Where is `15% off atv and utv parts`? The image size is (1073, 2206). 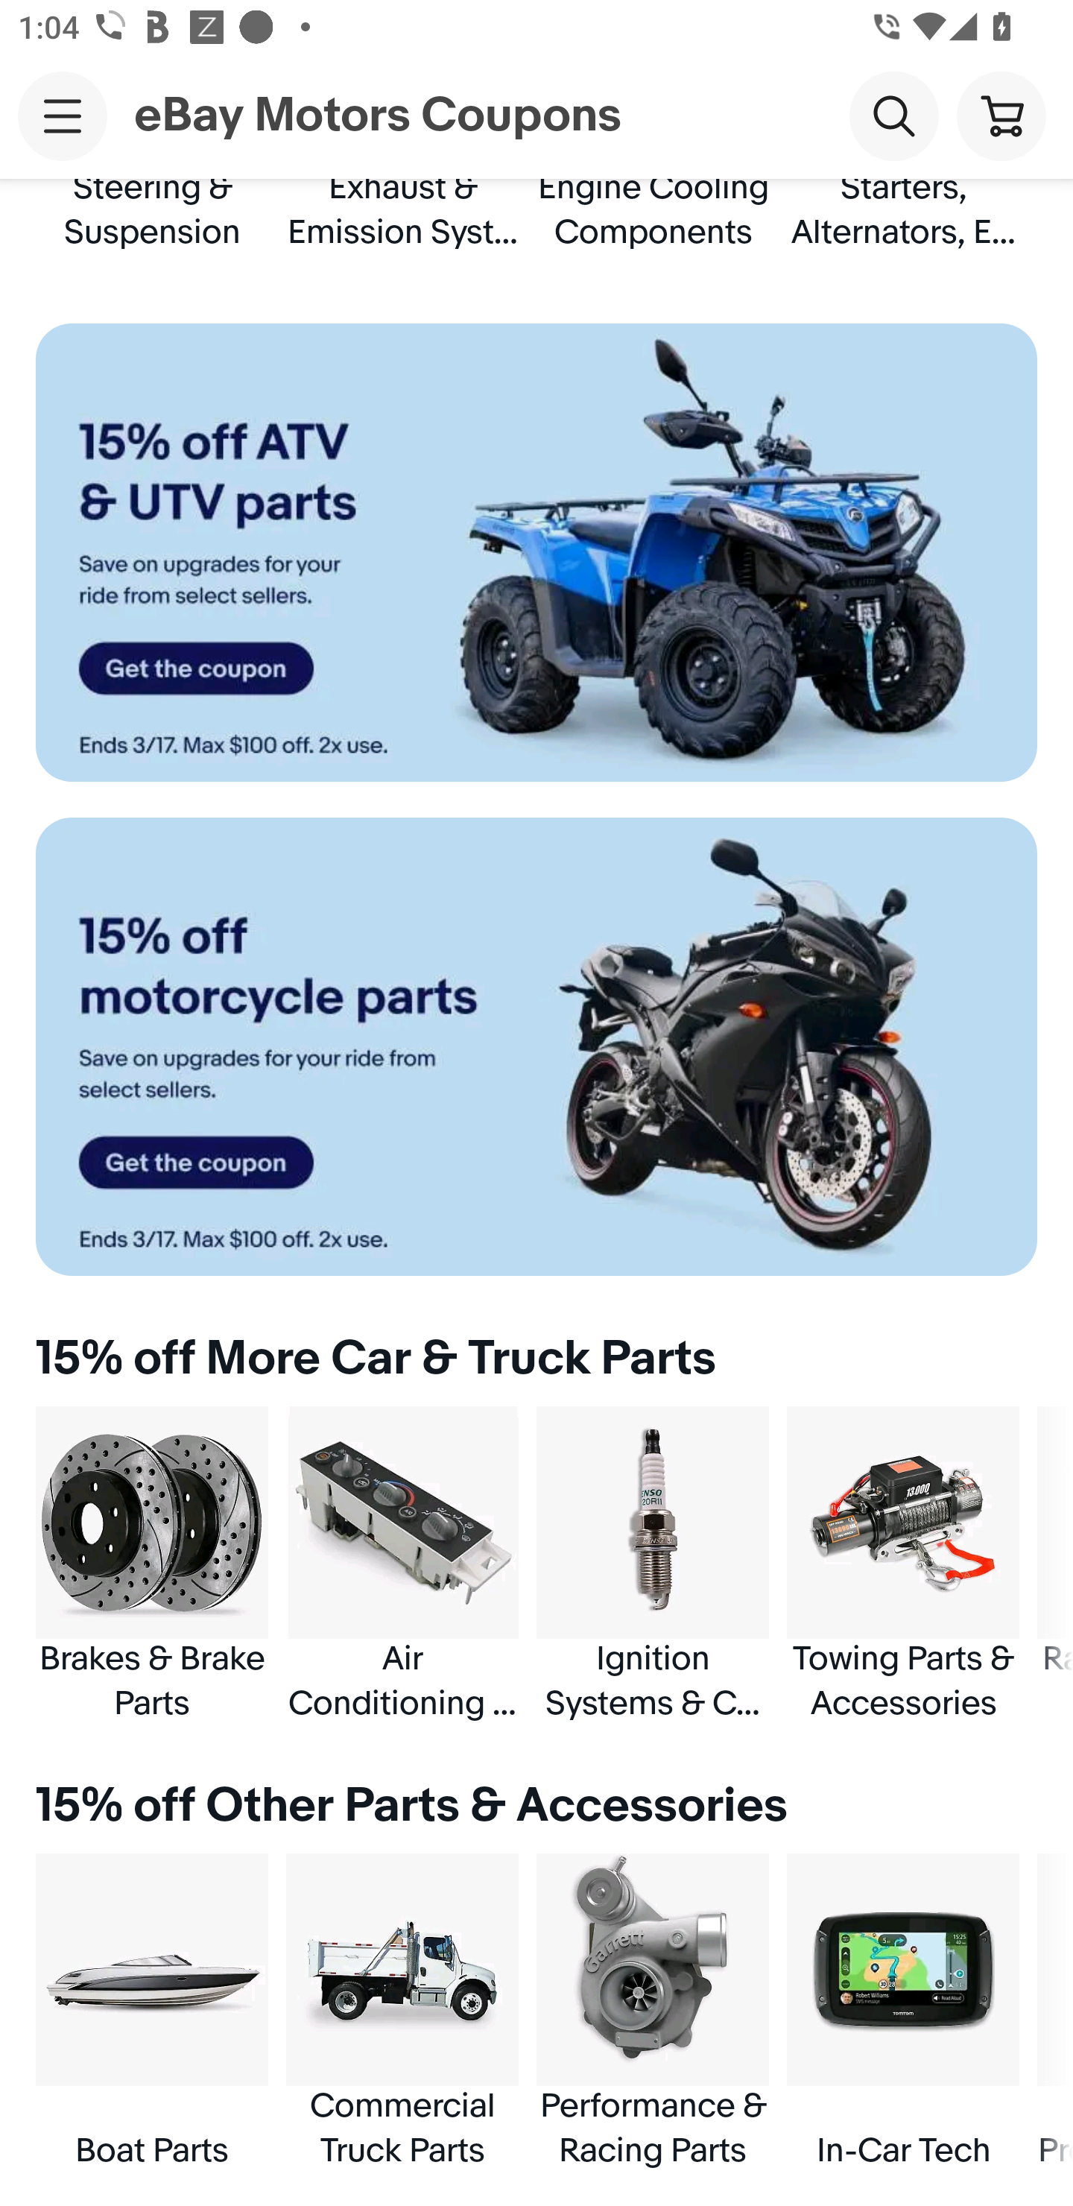
15% off atv and utv parts is located at coordinates (536, 552).